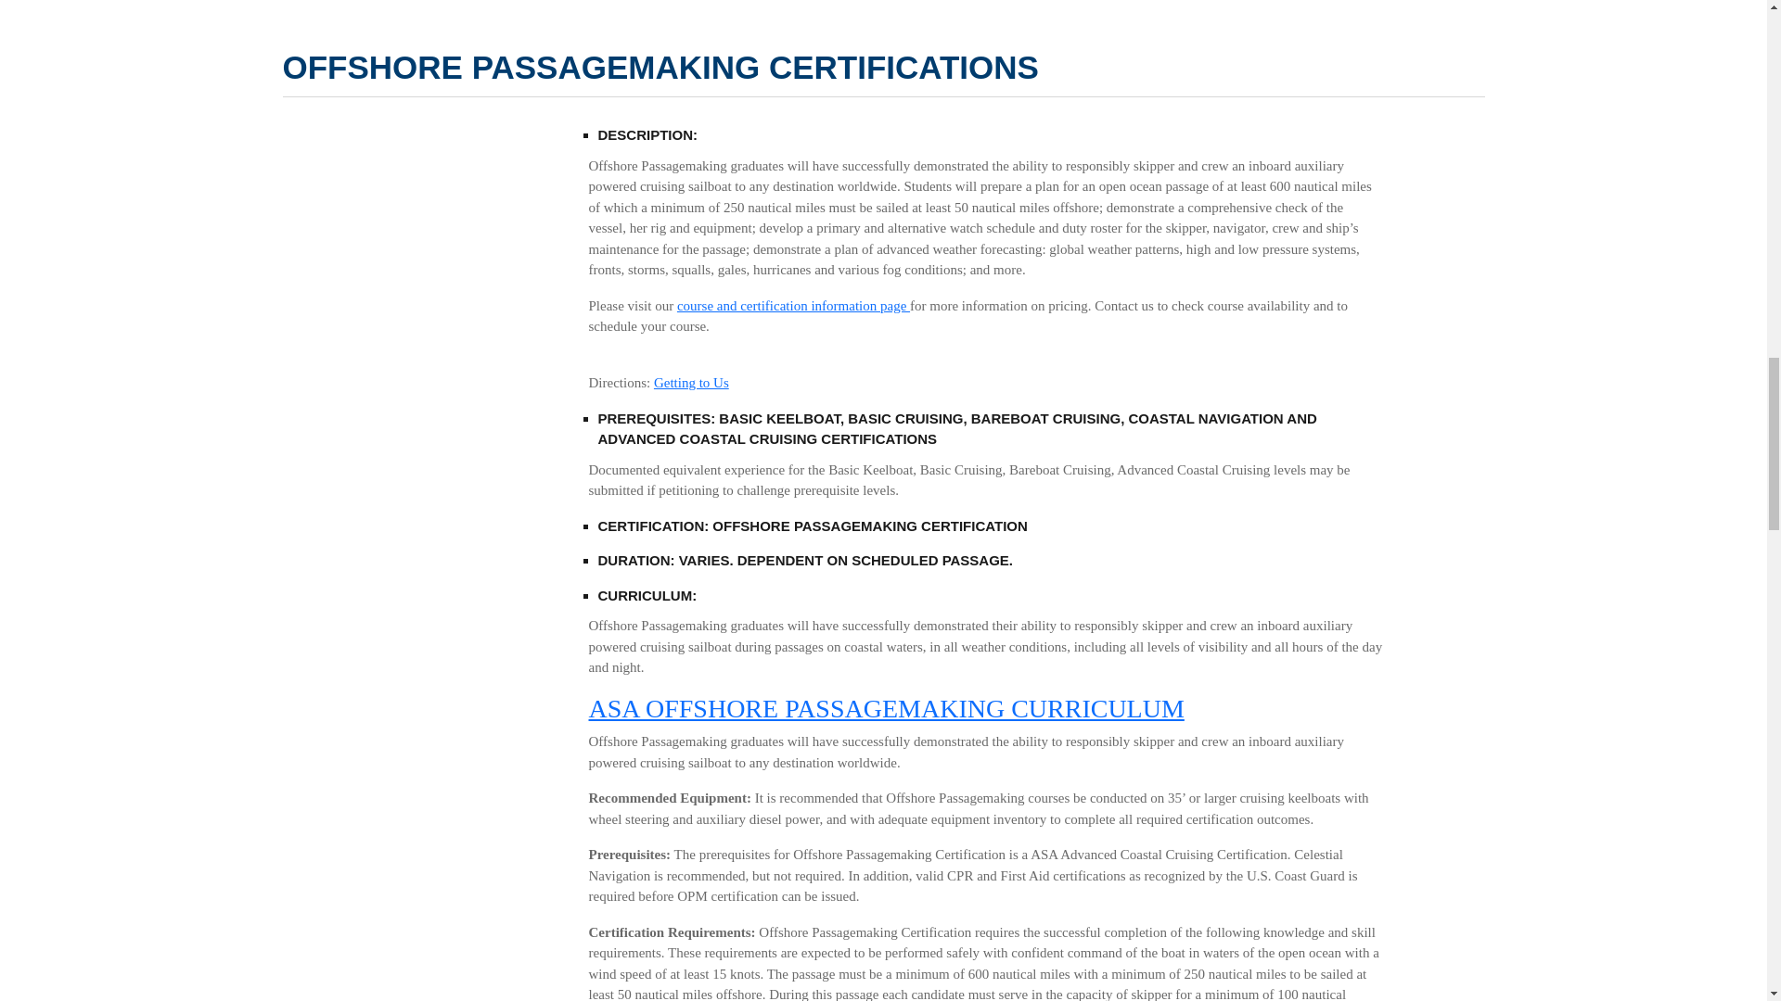  Describe the element at coordinates (690, 383) in the screenshot. I see `Offshore Passagemaking Certifications: Getting to Us URL` at that location.